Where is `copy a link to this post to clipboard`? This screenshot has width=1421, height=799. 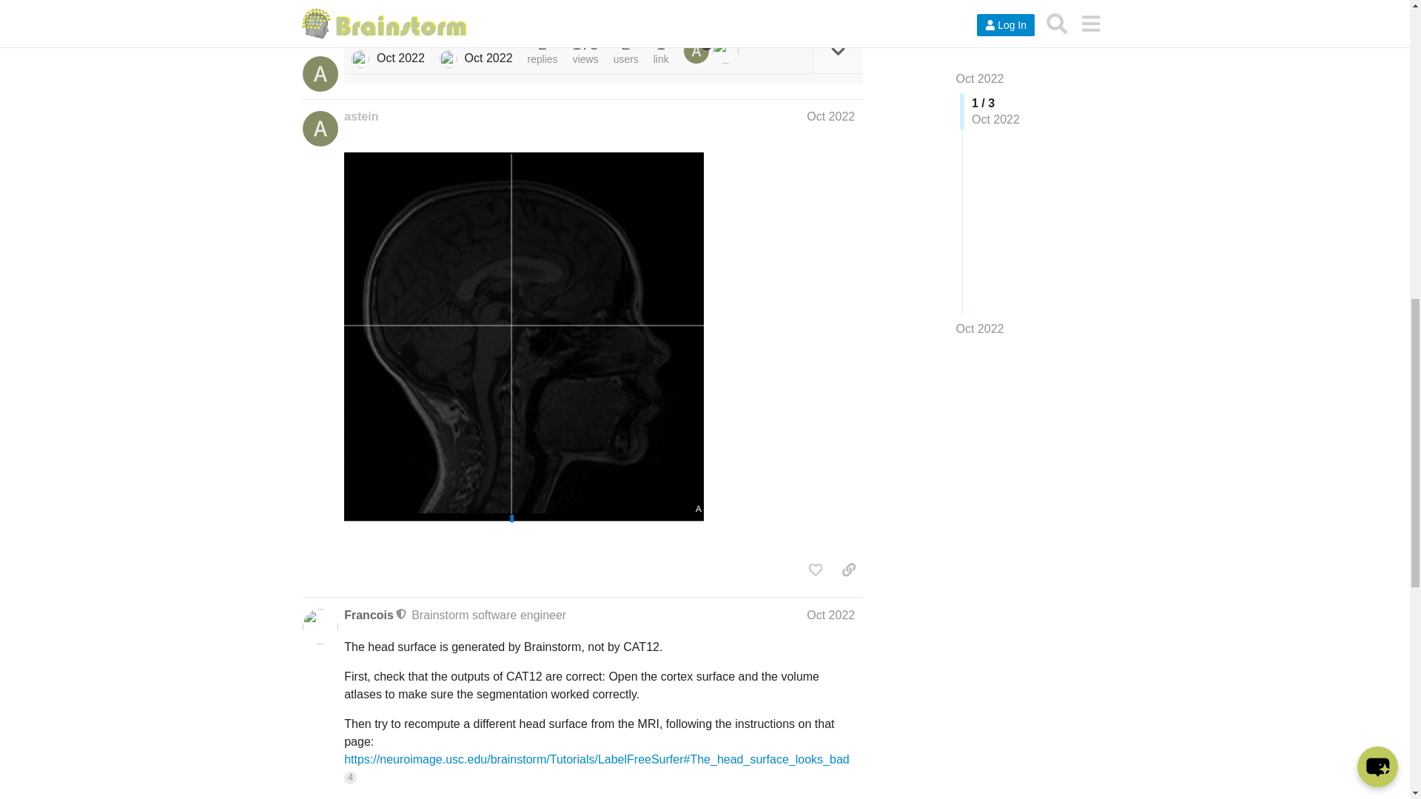
copy a link to this post to clipboard is located at coordinates (848, 7).